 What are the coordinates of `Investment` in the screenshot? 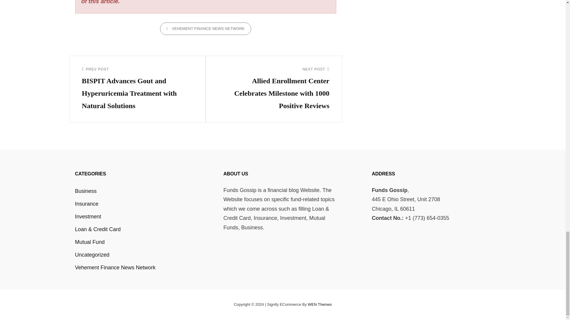 It's located at (88, 216).